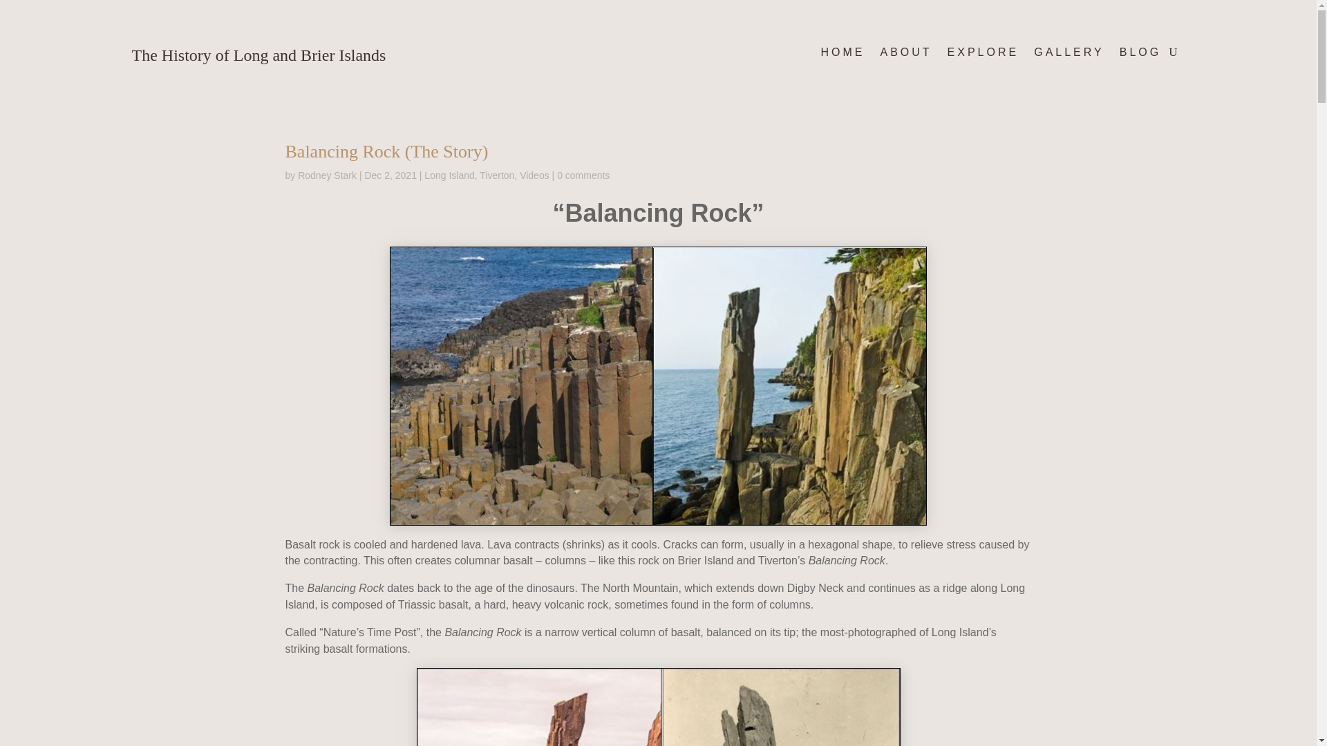 The width and height of the screenshot is (1327, 746). What do you see at coordinates (842, 55) in the screenshot?
I see `HOME` at bounding box center [842, 55].